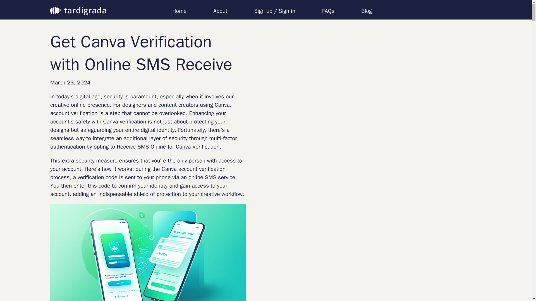 The image size is (536, 301). Describe the element at coordinates (220, 11) in the screenshot. I see `About` at that location.